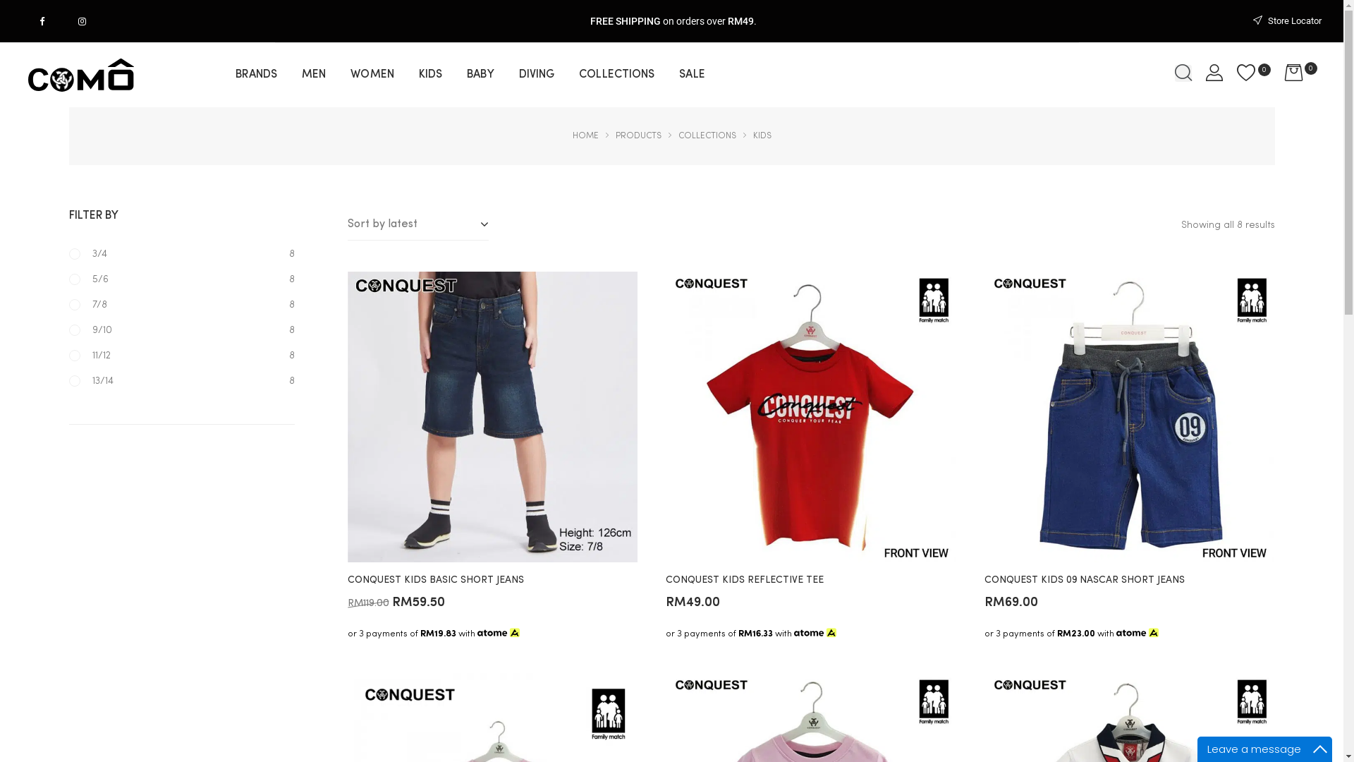  I want to click on 0, so click(1301, 75).